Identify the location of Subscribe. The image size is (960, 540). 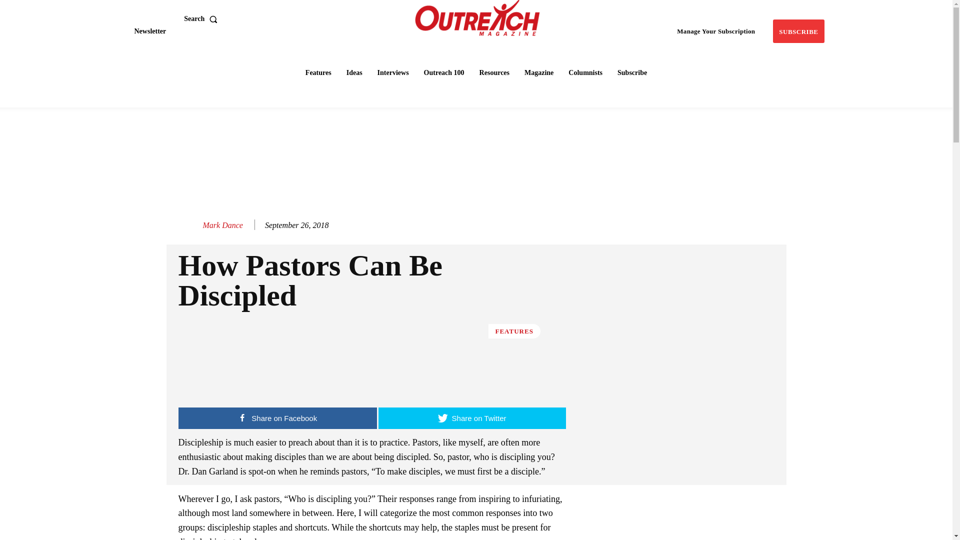
(798, 31).